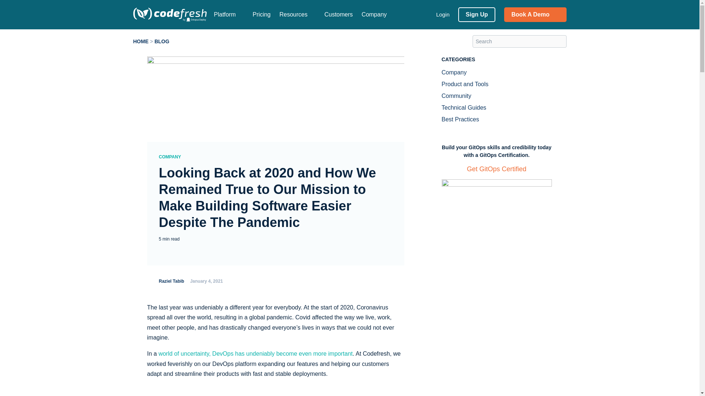 The image size is (705, 396). What do you see at coordinates (374, 15) in the screenshot?
I see `Company` at bounding box center [374, 15].